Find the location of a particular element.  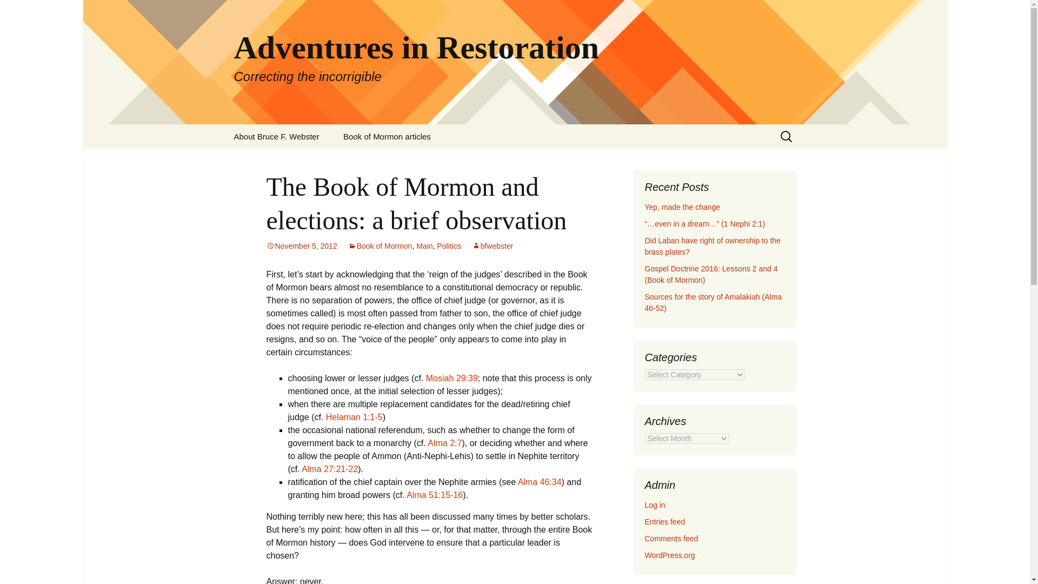

Entries feed is located at coordinates (13, 11).